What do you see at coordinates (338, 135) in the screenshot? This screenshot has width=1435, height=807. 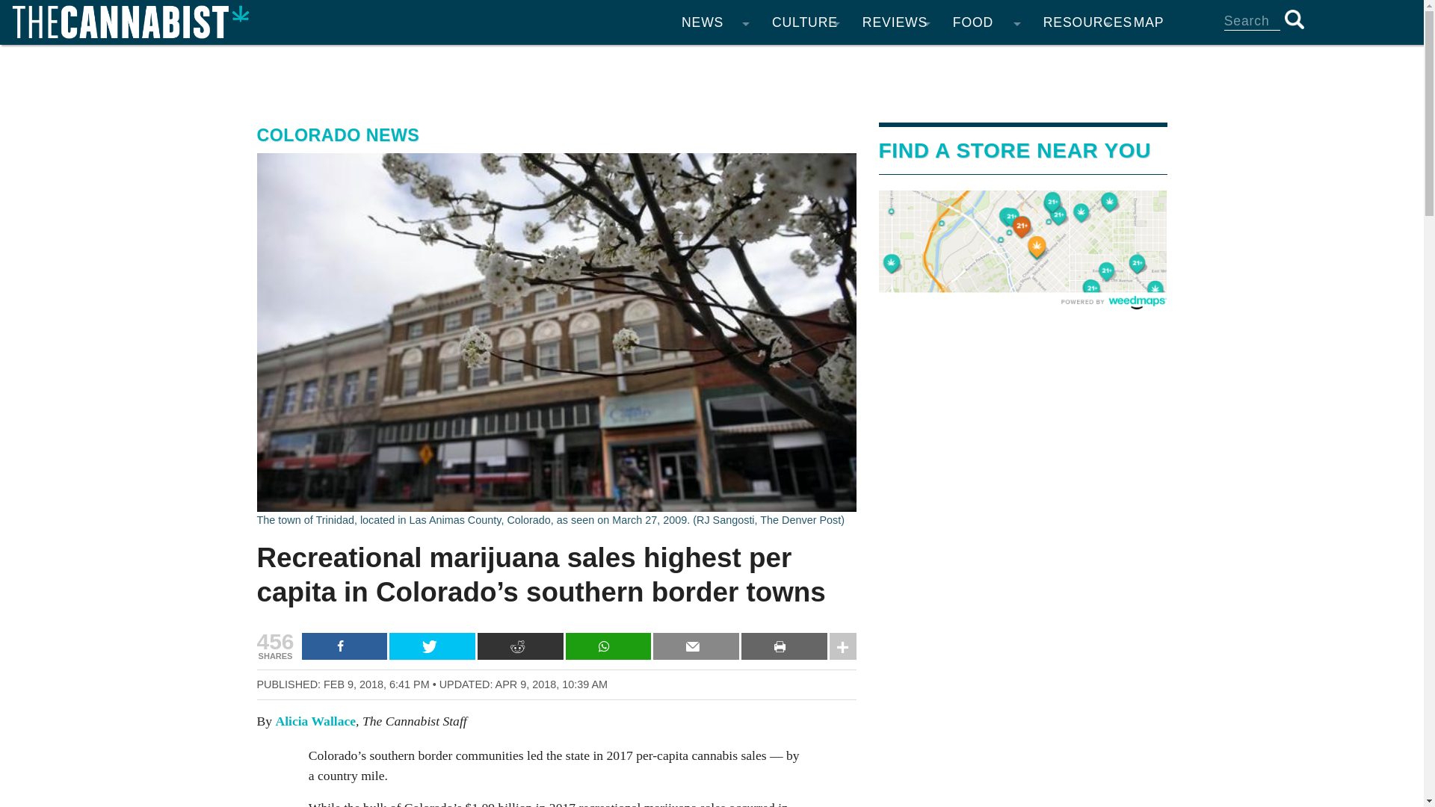 I see `View all posts in Colorado News` at bounding box center [338, 135].